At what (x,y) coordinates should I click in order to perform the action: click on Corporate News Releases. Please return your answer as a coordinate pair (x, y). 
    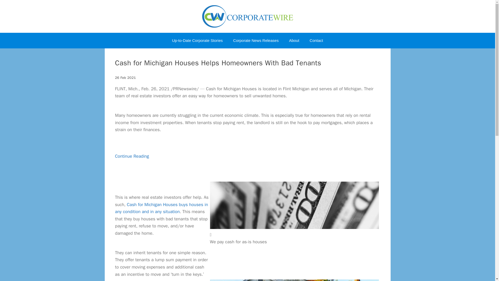
    Looking at the image, I should click on (256, 41).